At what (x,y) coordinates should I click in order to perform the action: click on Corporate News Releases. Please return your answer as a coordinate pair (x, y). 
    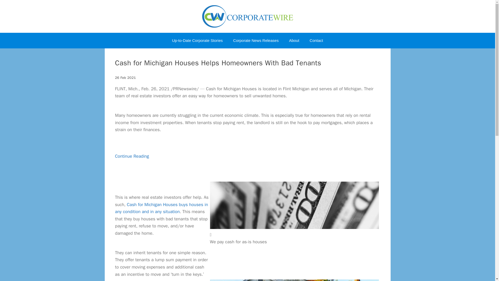
    Looking at the image, I should click on (256, 41).